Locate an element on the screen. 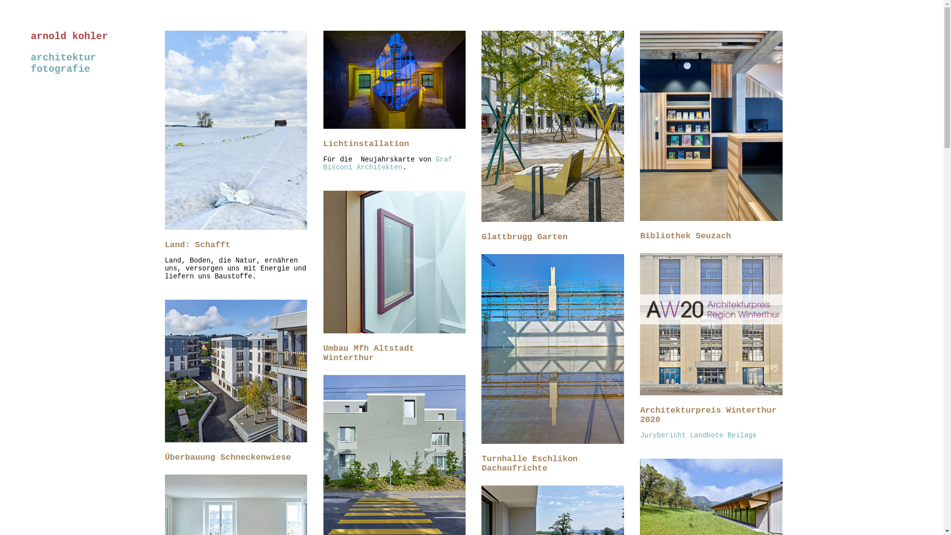  arnold kohler is located at coordinates (56, 37).